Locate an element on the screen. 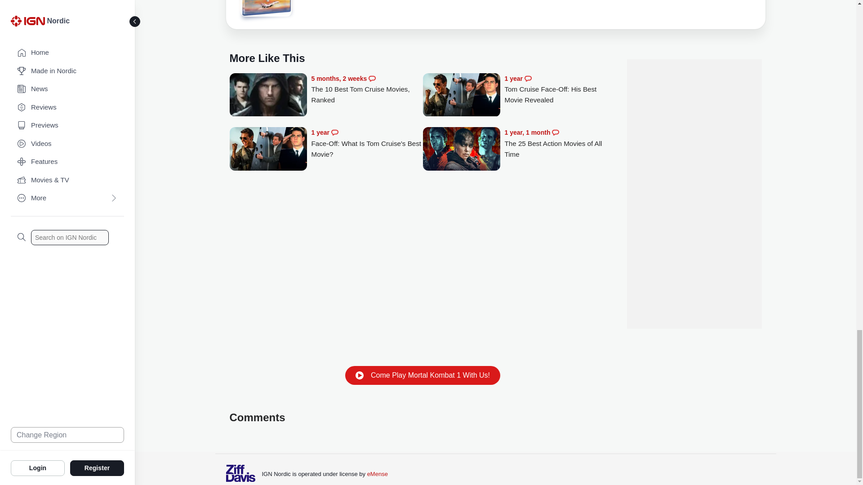  The 25 Best Action Movies of All Time is located at coordinates (560, 143).